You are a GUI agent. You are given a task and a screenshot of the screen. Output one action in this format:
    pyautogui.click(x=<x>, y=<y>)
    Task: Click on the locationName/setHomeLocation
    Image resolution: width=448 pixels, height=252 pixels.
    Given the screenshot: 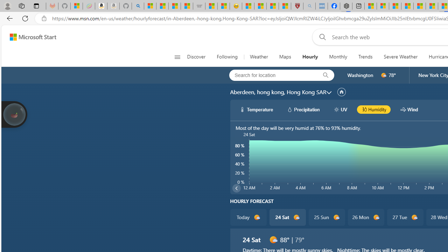 What is the action you would take?
    pyautogui.click(x=342, y=92)
    